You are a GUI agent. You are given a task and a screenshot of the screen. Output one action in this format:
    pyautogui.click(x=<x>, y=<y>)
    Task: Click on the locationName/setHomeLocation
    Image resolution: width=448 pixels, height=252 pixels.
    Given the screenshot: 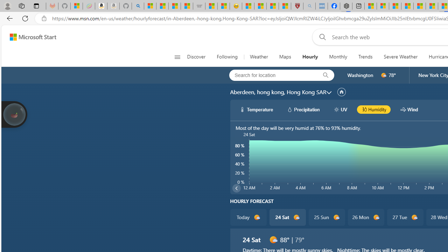 What is the action you would take?
    pyautogui.click(x=342, y=92)
    